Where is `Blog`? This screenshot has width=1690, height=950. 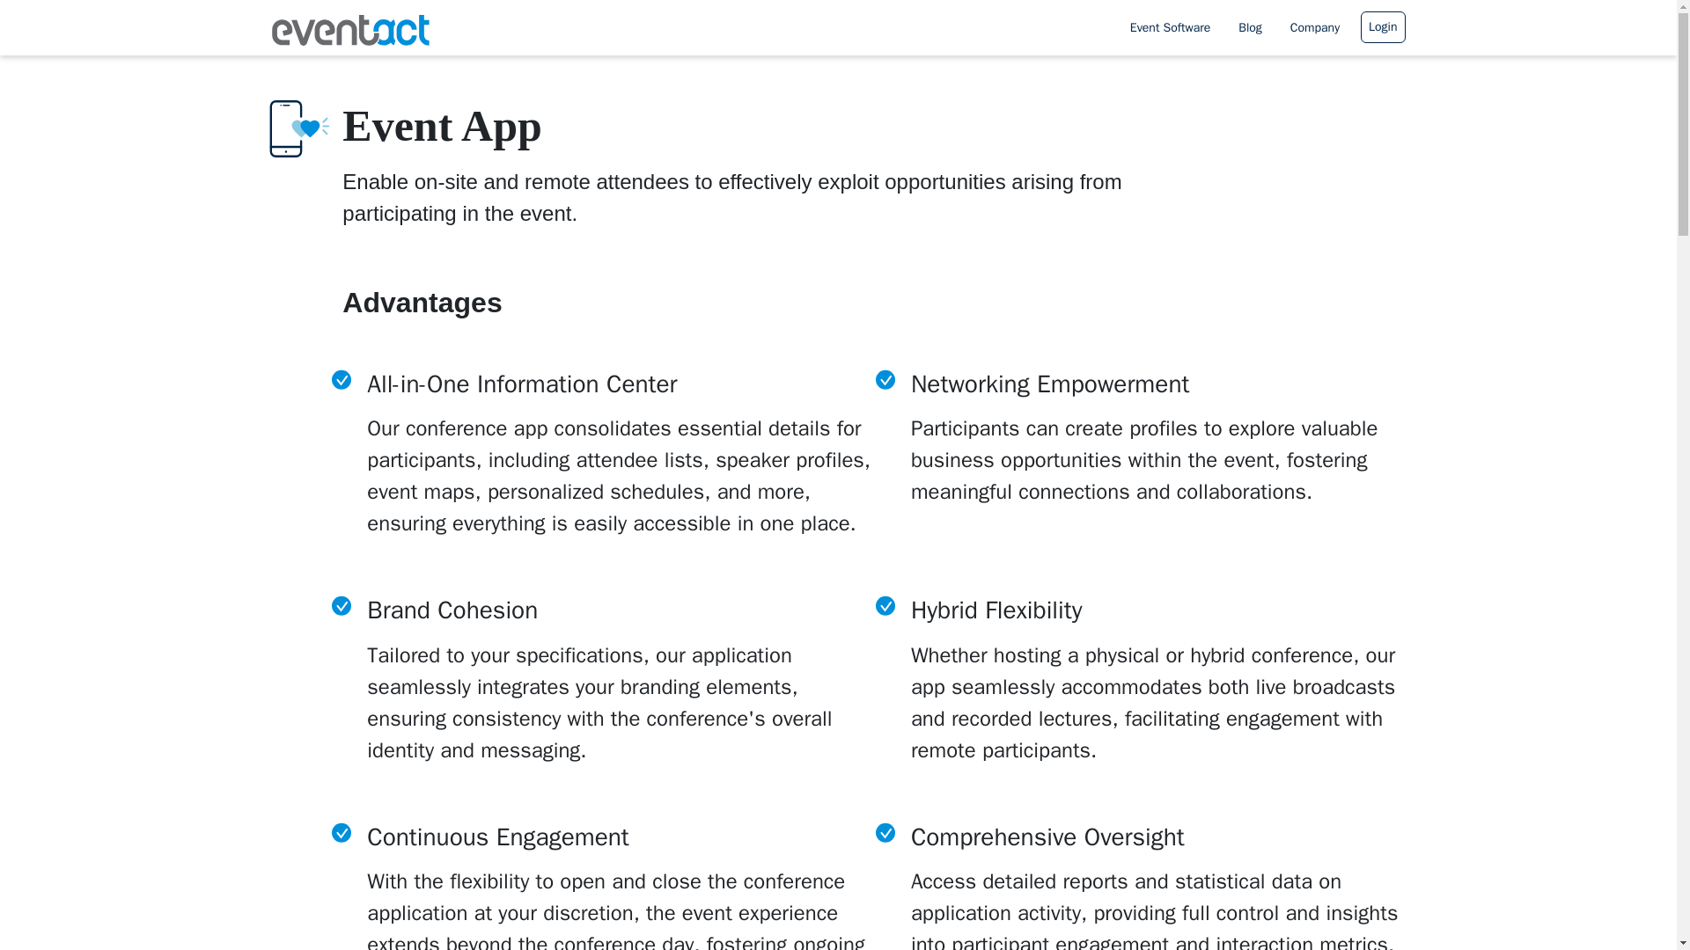 Blog is located at coordinates (1250, 26).